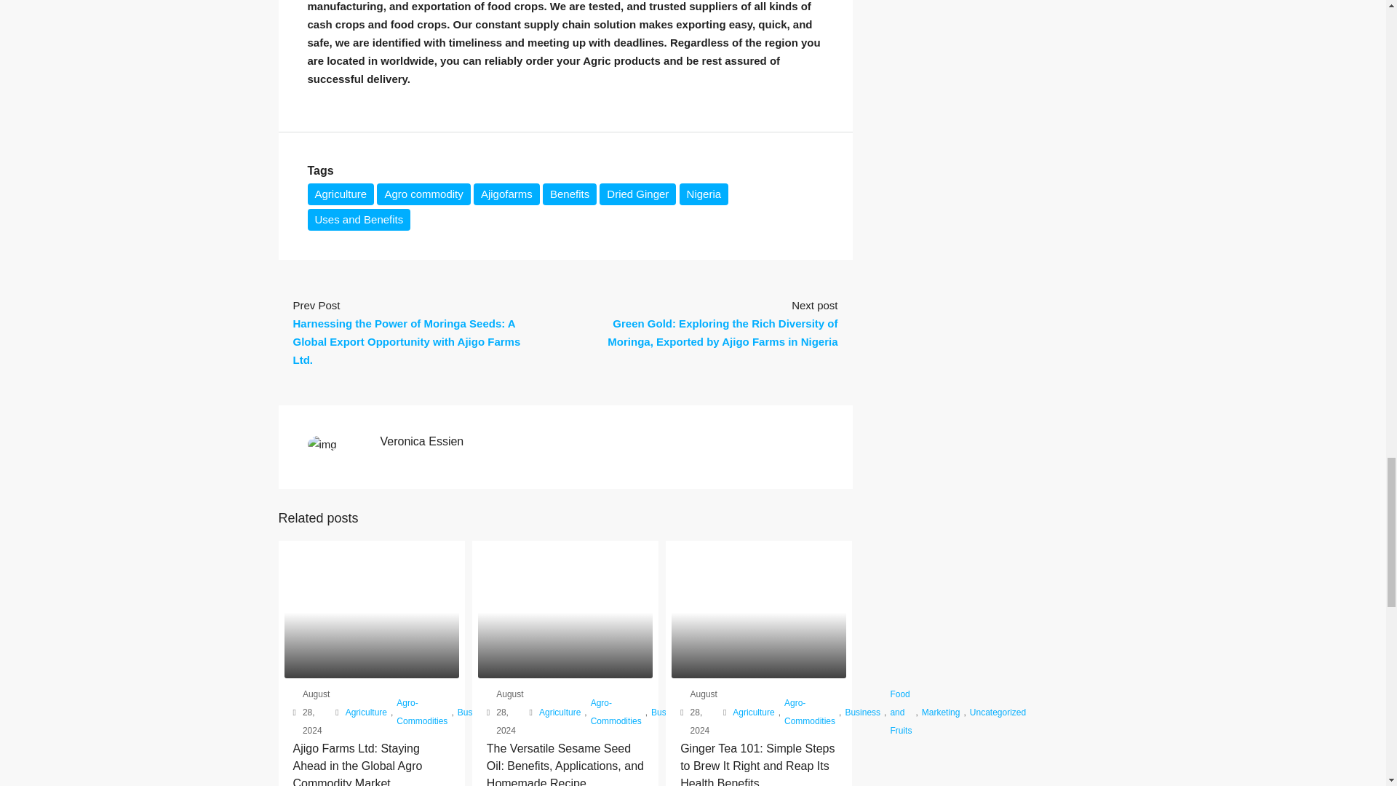 The width and height of the screenshot is (1397, 786). Describe the element at coordinates (341, 194) in the screenshot. I see `Agriculture` at that location.